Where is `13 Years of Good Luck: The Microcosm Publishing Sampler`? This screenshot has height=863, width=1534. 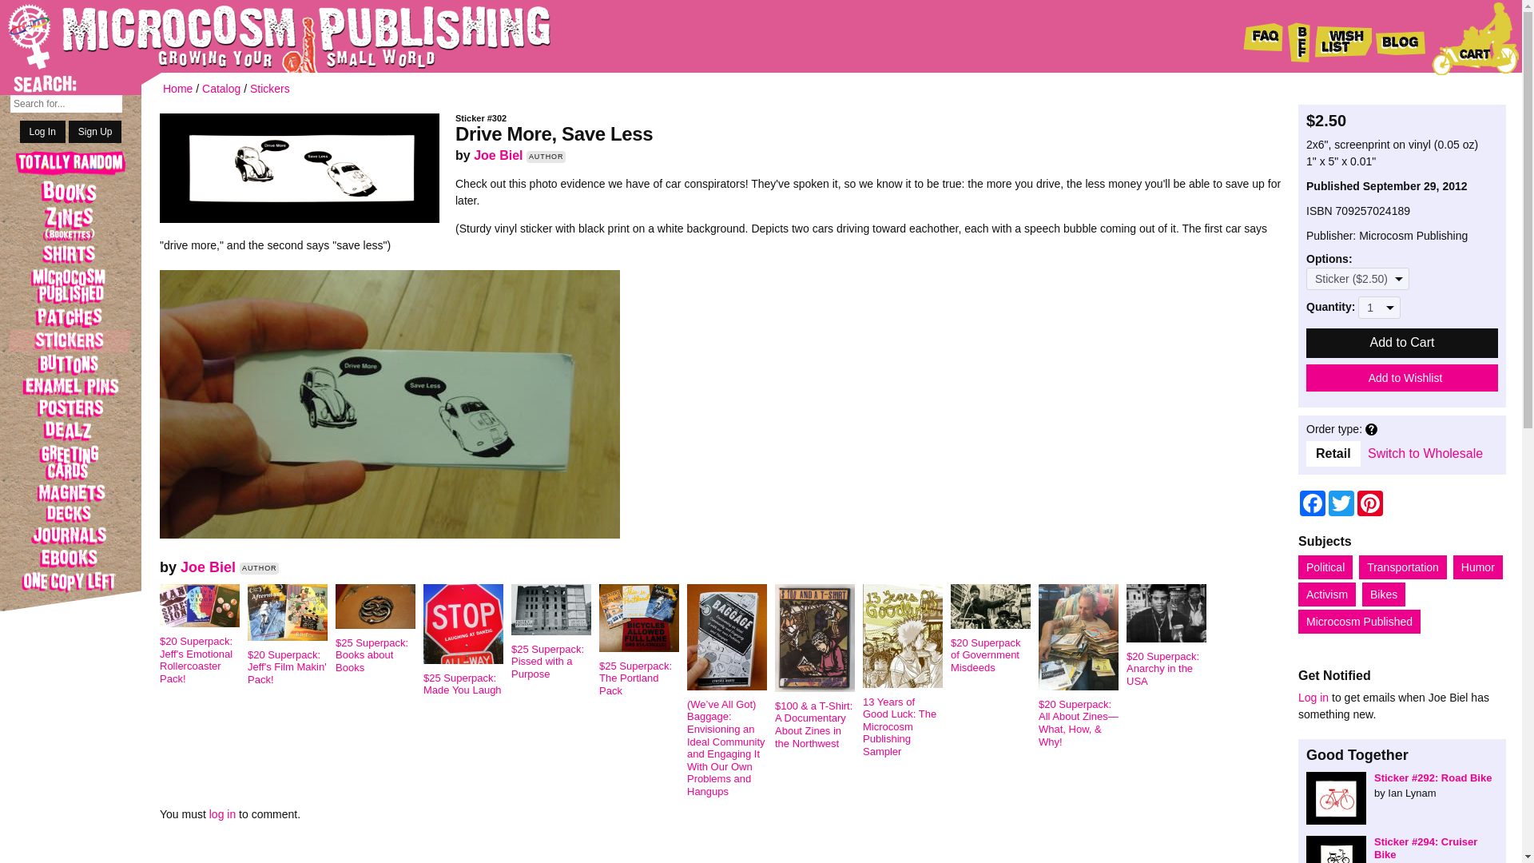 13 Years of Good Luck: The Microcosm Publishing Sampler is located at coordinates (906, 718).